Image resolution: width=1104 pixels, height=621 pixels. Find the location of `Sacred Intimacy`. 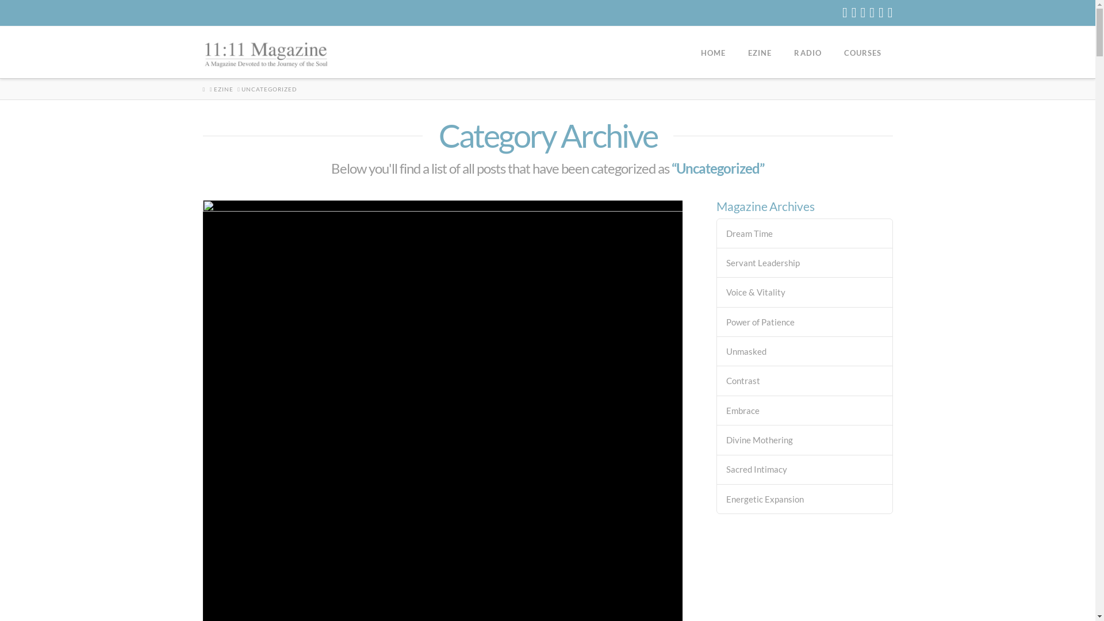

Sacred Intimacy is located at coordinates (805, 469).